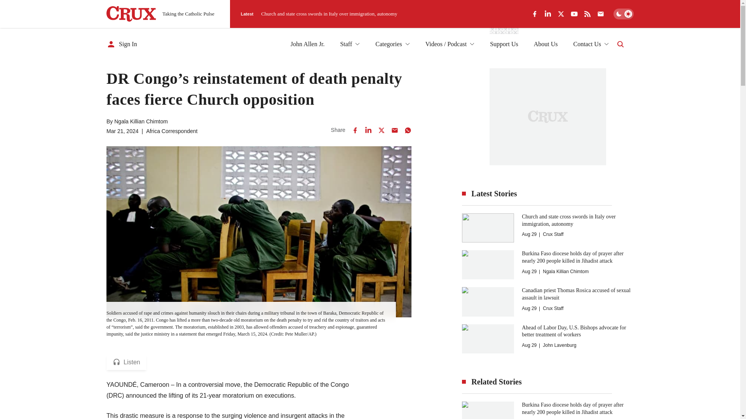  Describe the element at coordinates (350, 44) in the screenshot. I see `Staff` at that location.